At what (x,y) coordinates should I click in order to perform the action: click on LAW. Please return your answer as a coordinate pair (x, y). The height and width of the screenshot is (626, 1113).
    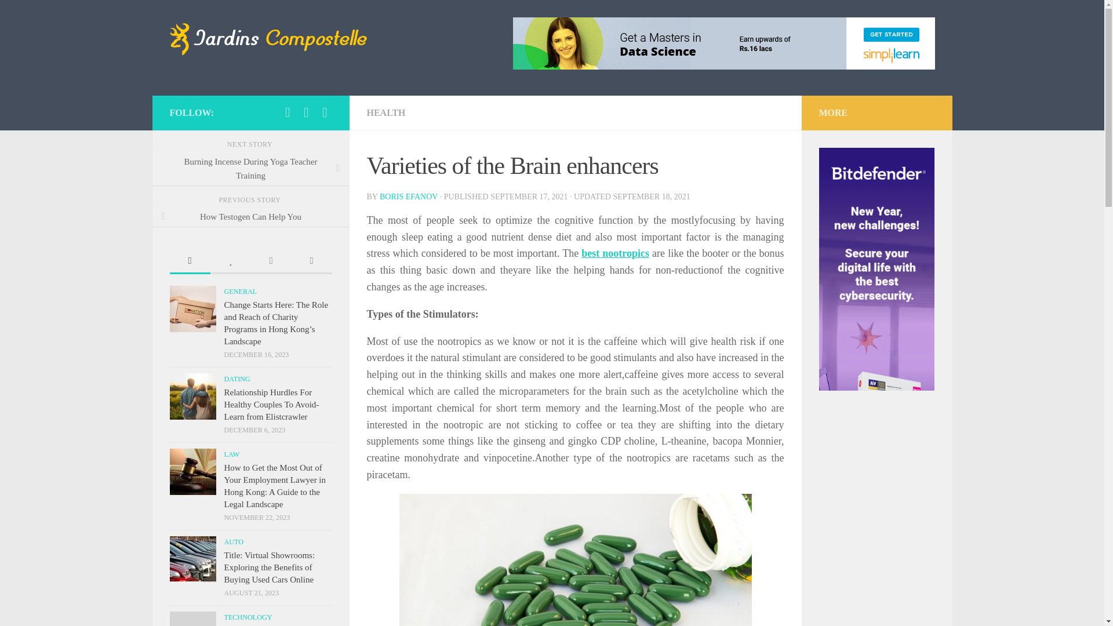
    Looking at the image, I should click on (231, 454).